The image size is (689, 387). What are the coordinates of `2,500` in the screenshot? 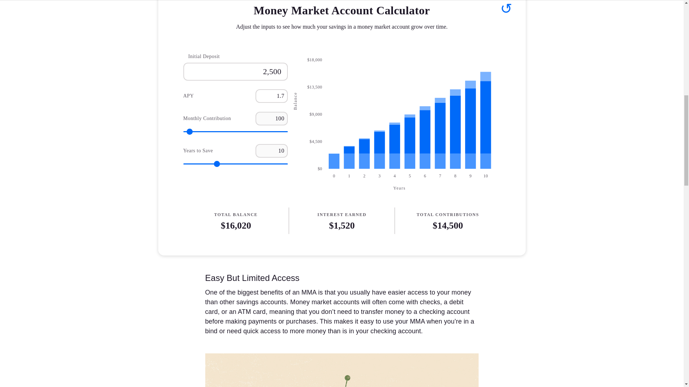 It's located at (235, 72).